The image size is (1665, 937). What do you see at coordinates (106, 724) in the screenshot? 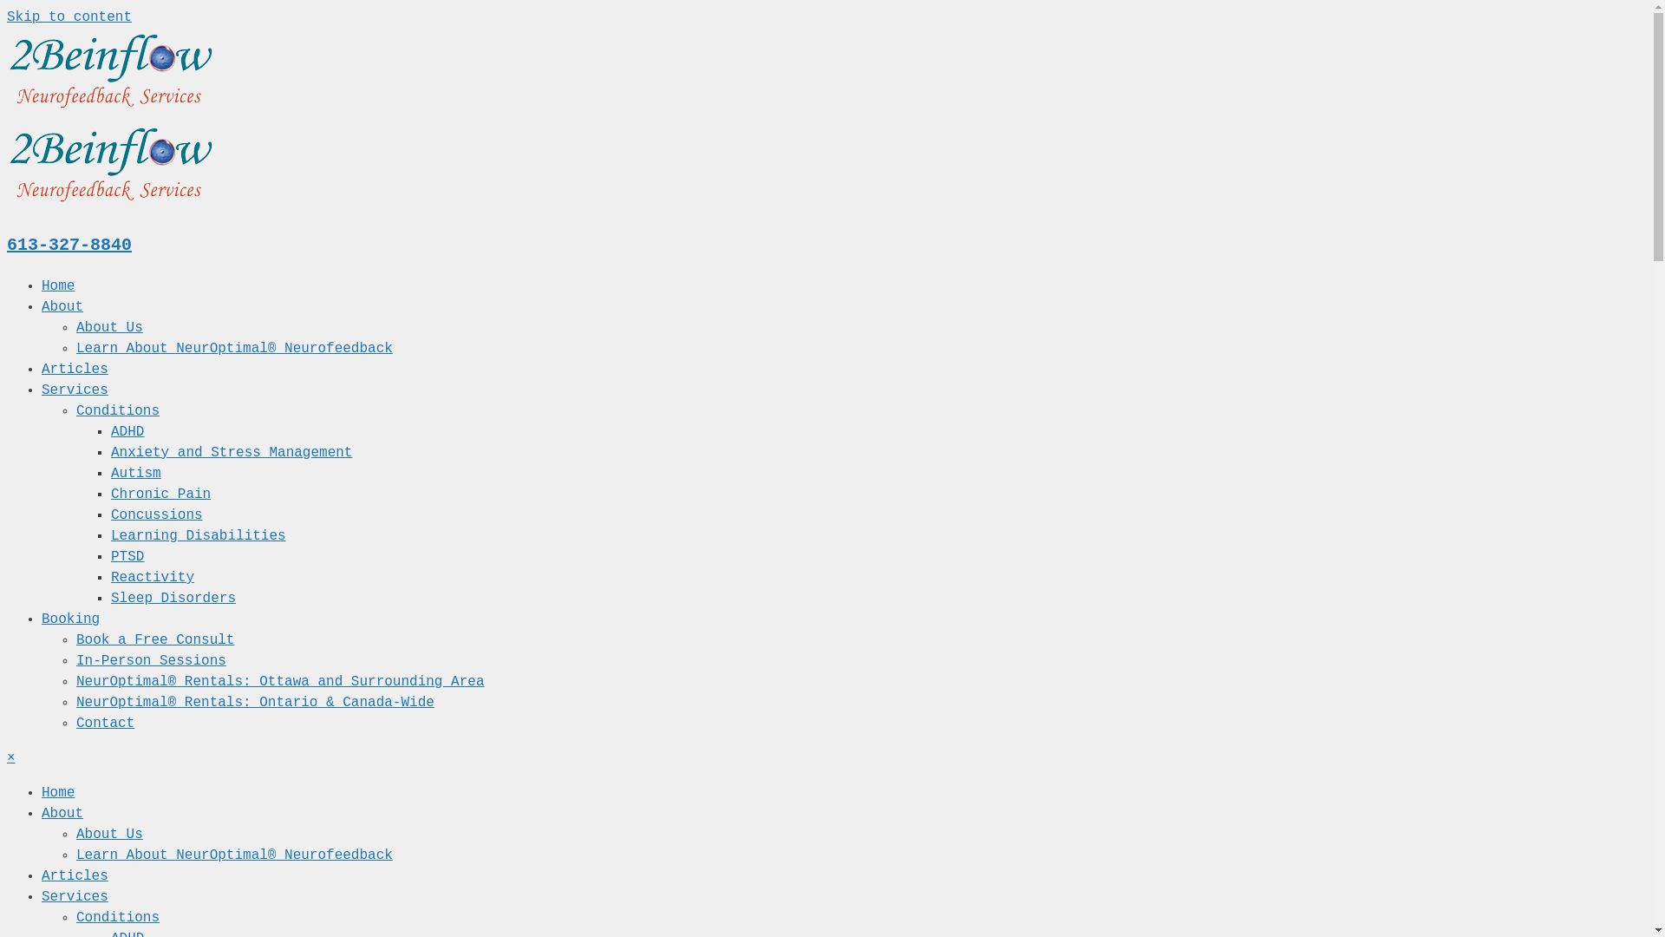
I see `Contact` at bounding box center [106, 724].